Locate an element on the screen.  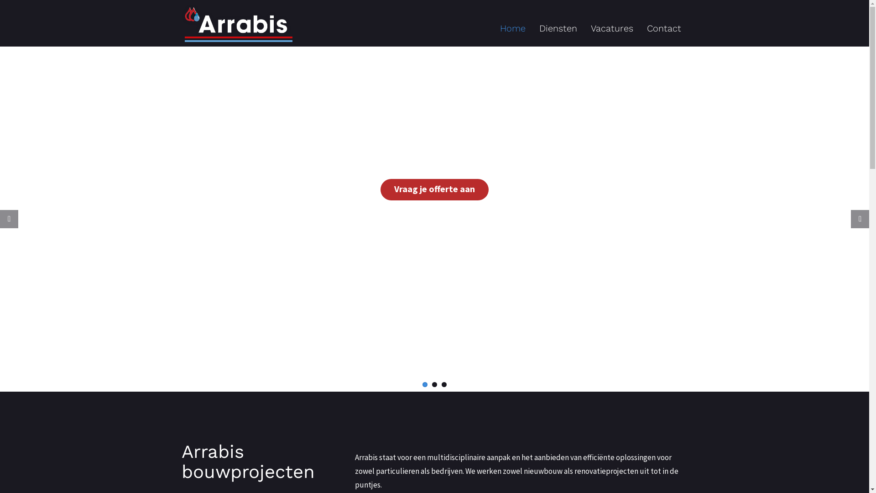
2 is located at coordinates (434, 384).